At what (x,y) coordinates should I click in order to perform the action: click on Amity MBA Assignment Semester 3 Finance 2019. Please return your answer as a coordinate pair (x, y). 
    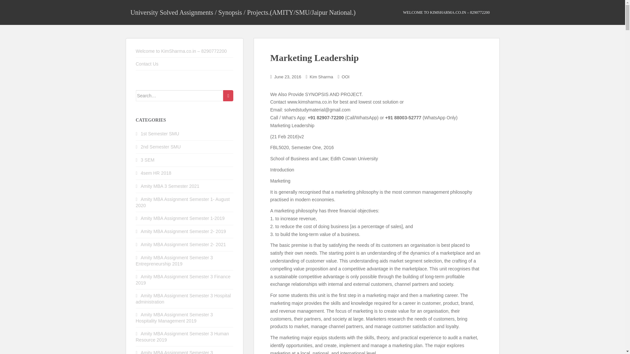
    Looking at the image, I should click on (183, 279).